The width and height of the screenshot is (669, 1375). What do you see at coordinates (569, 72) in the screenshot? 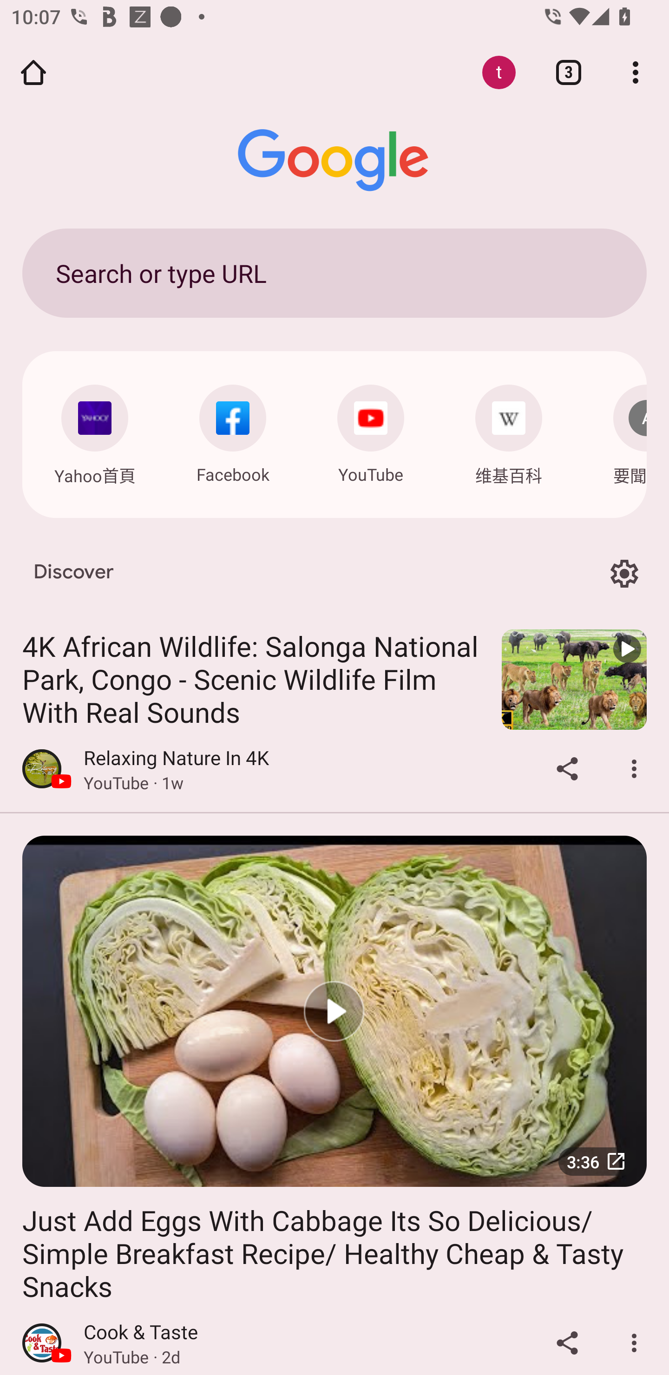
I see `Switch or close tabs` at bounding box center [569, 72].